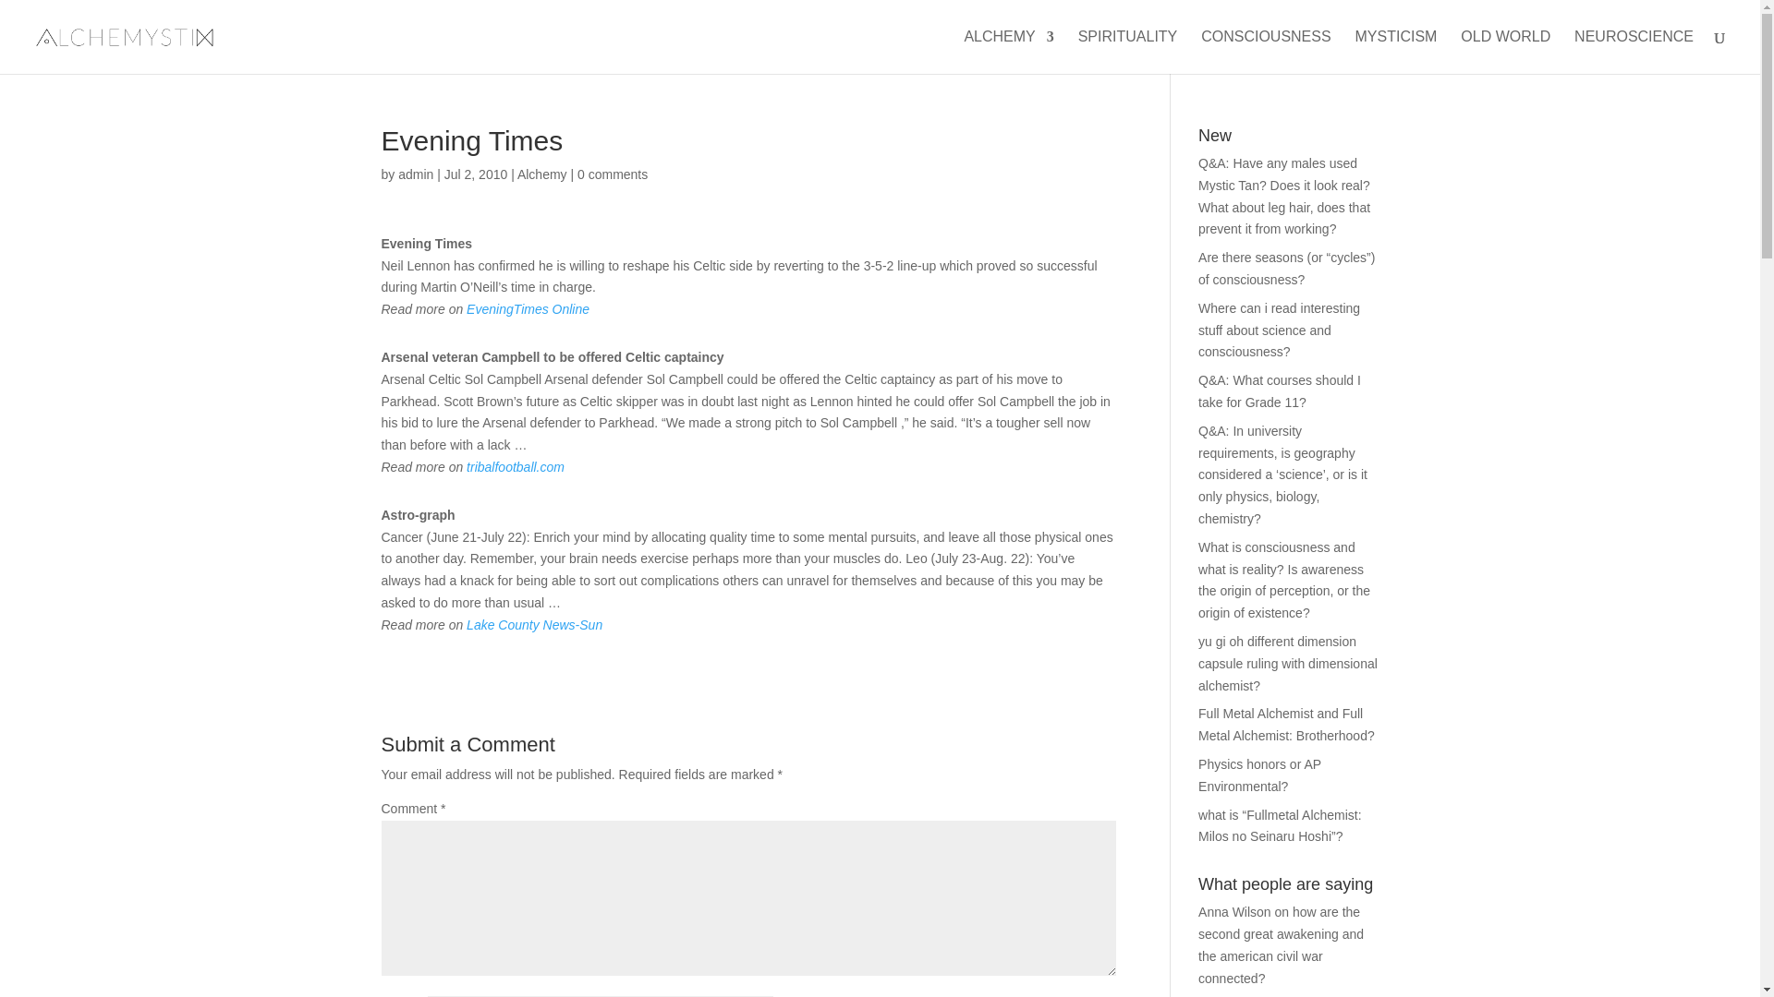 This screenshot has height=997, width=1774. I want to click on SPIRITUALITY, so click(1127, 52).